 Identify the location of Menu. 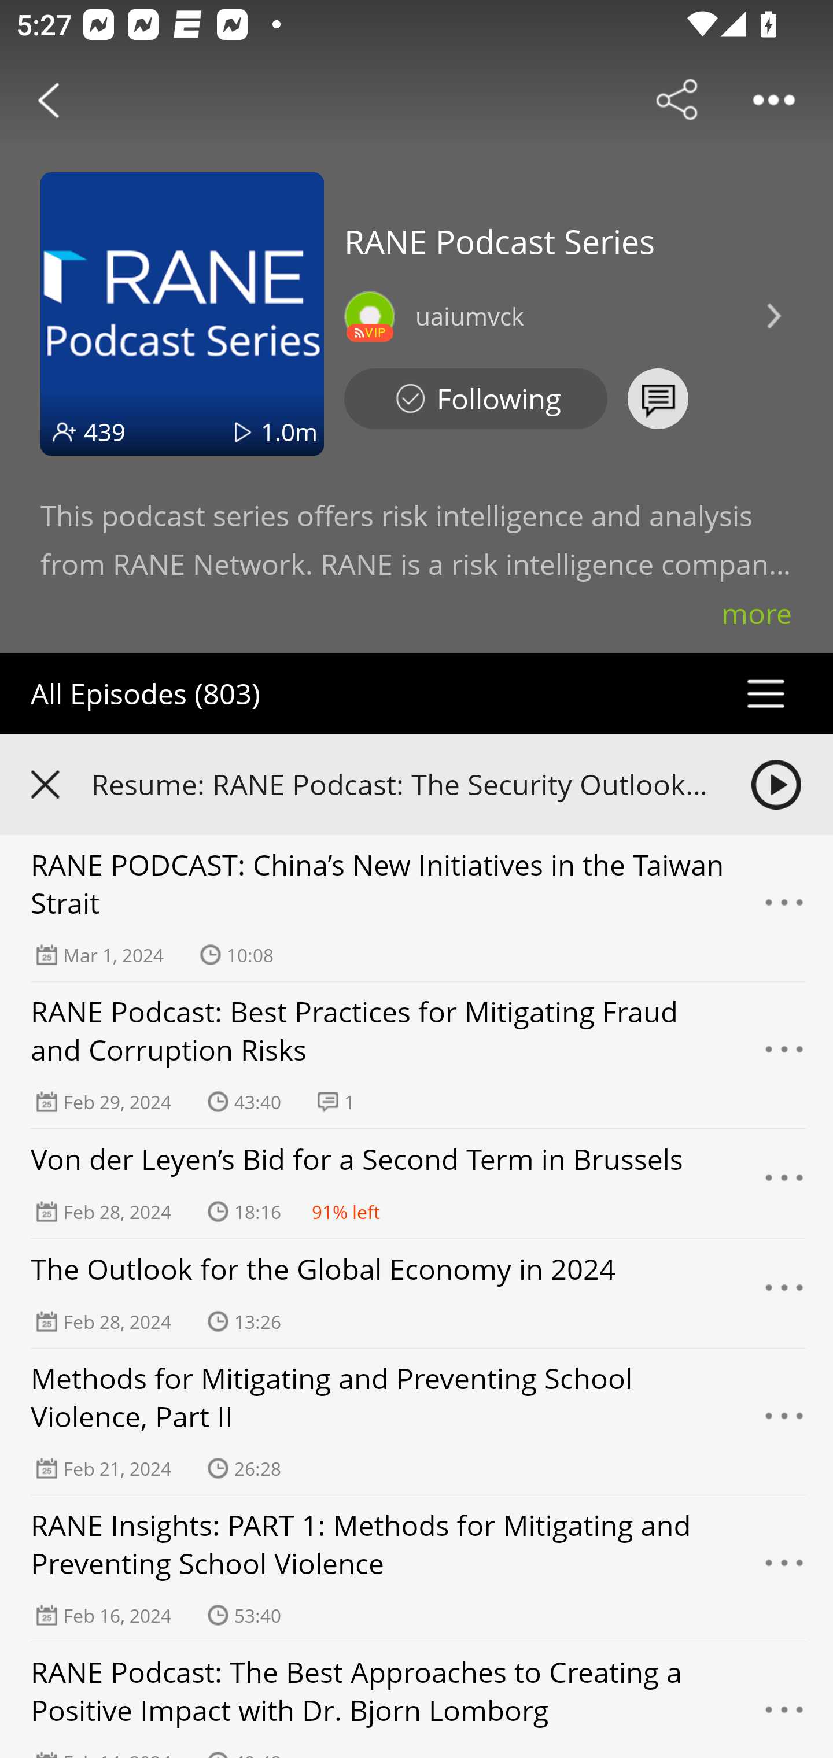
(784, 1293).